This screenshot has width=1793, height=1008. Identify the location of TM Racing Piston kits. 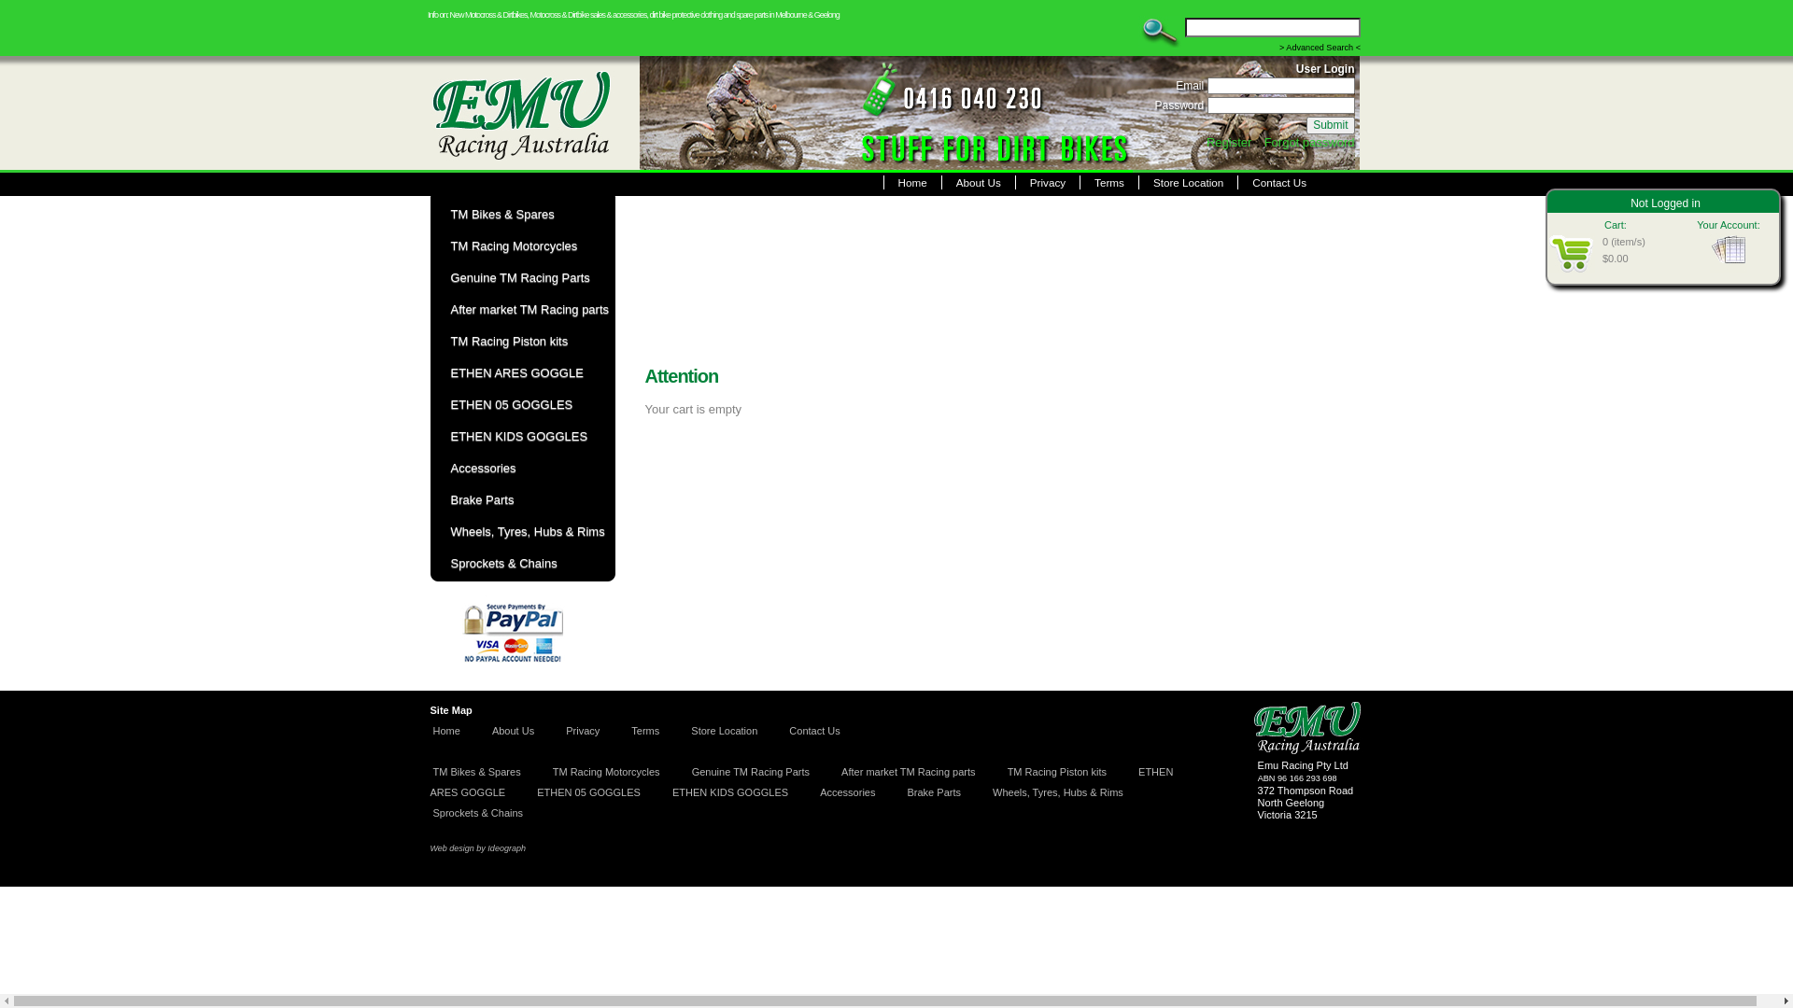
(521, 342).